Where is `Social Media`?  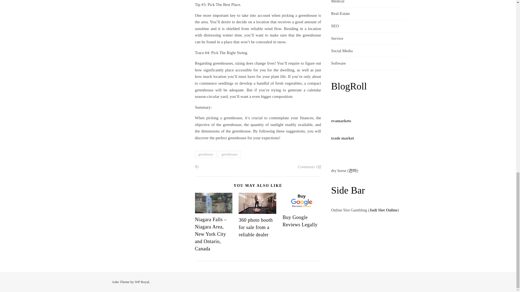
Social Media is located at coordinates (342, 51).